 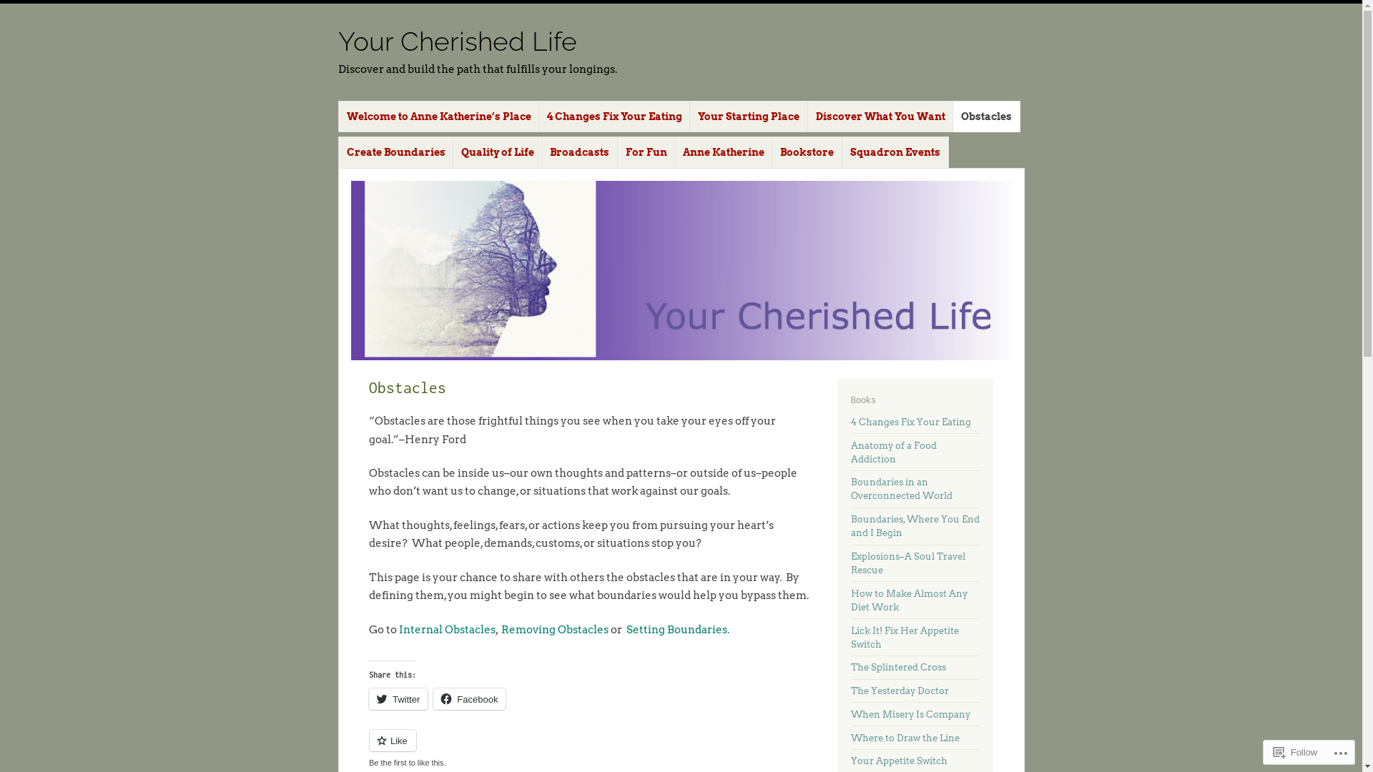 What do you see at coordinates (448, 630) in the screenshot?
I see `Internal Obstacles` at bounding box center [448, 630].